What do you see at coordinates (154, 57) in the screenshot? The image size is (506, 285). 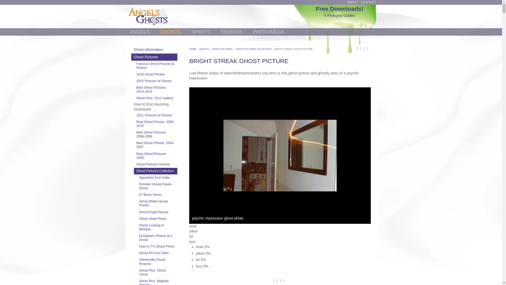 I see `Ghost Pictures` at bounding box center [154, 57].